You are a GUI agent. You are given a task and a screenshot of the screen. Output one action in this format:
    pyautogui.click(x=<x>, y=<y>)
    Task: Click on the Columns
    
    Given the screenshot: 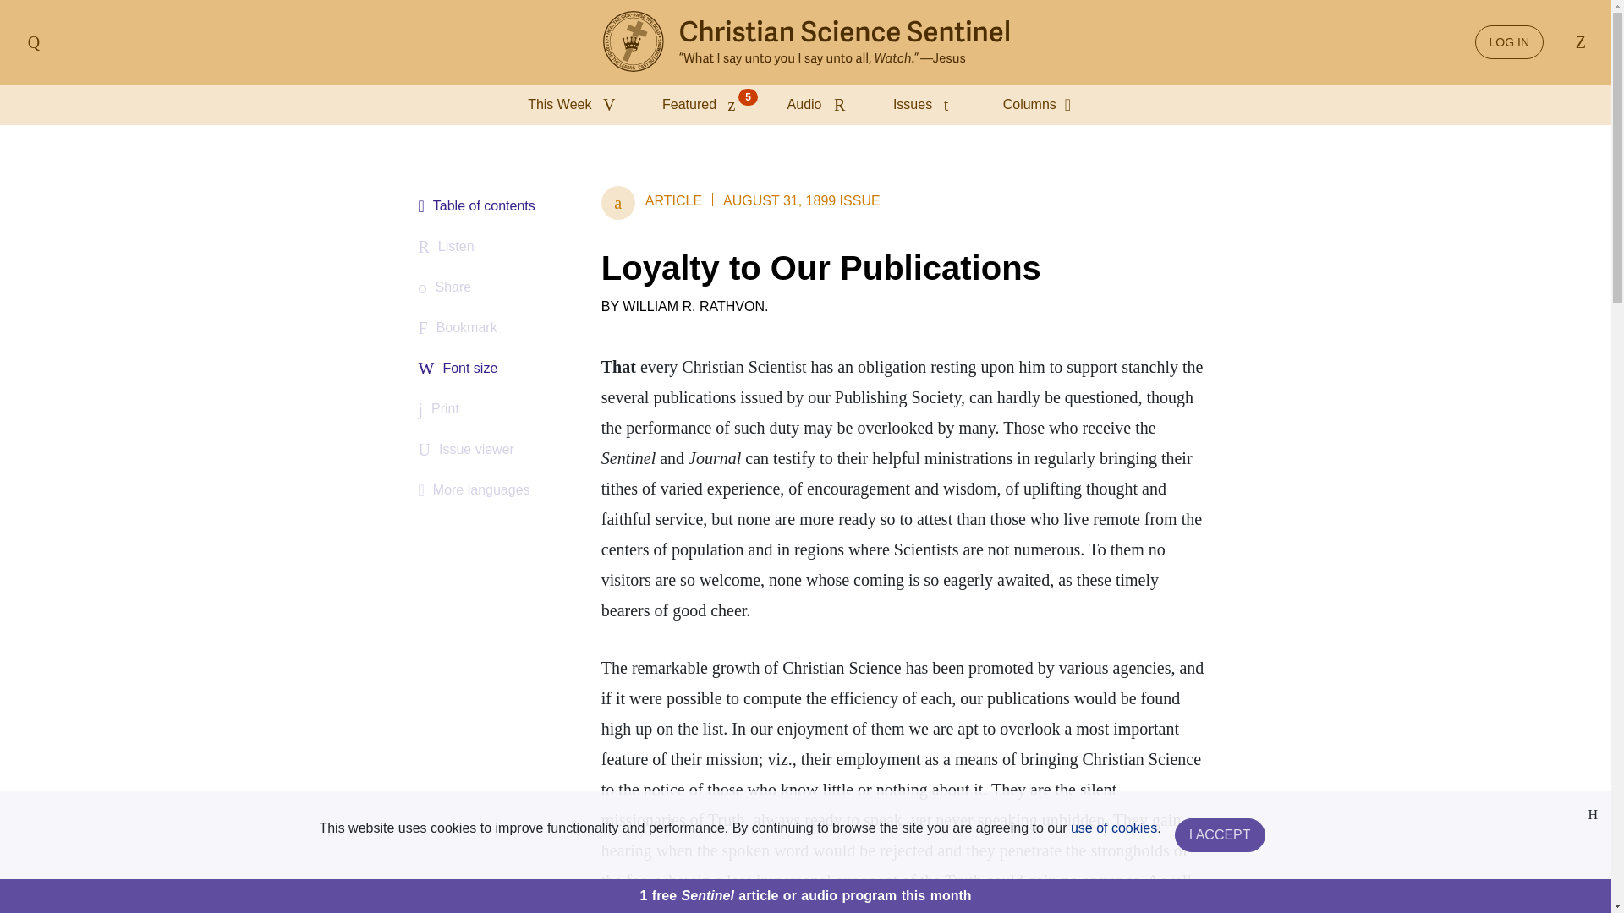 What is the action you would take?
    pyautogui.click(x=1043, y=105)
    